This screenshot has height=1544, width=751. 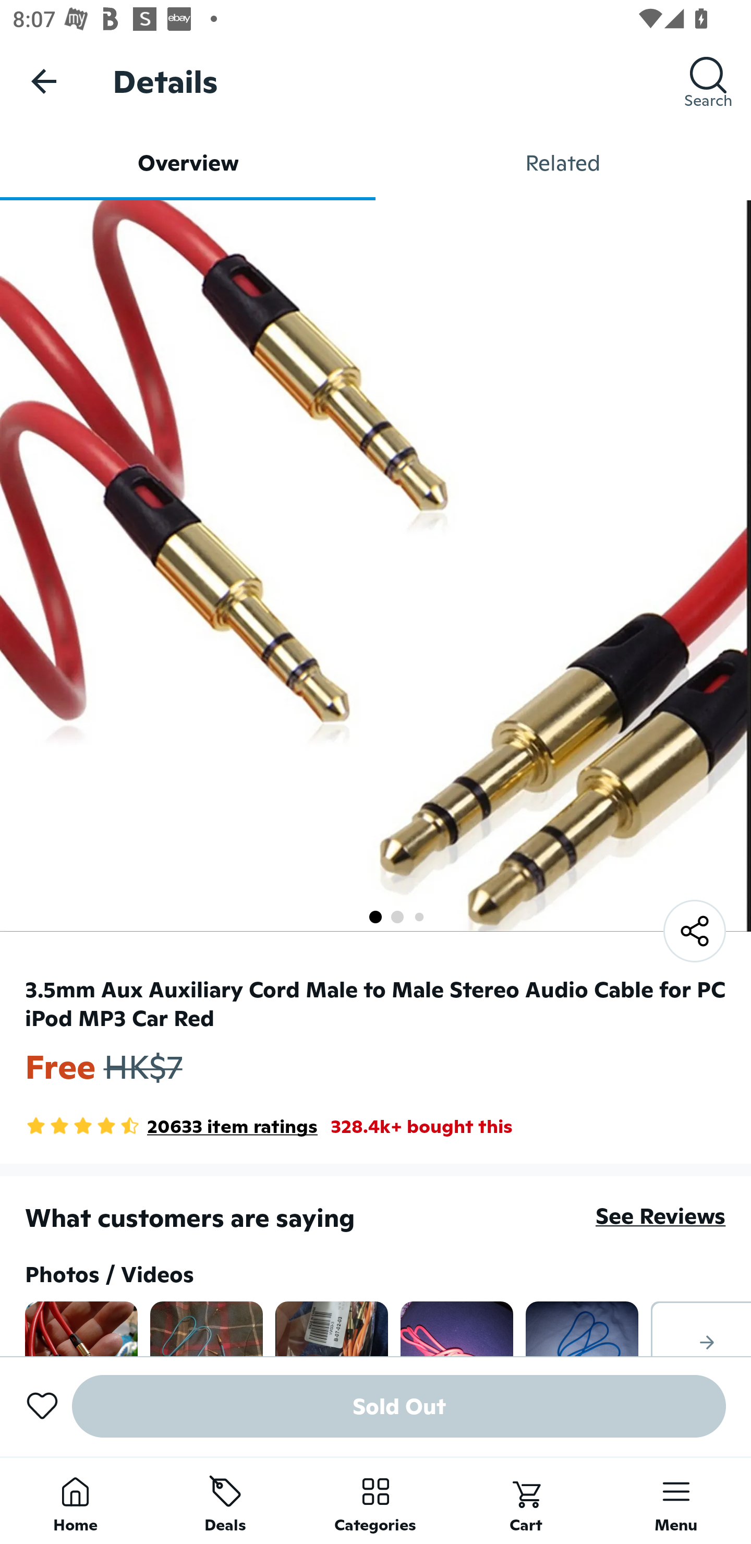 I want to click on Deals, so click(x=225, y=1500).